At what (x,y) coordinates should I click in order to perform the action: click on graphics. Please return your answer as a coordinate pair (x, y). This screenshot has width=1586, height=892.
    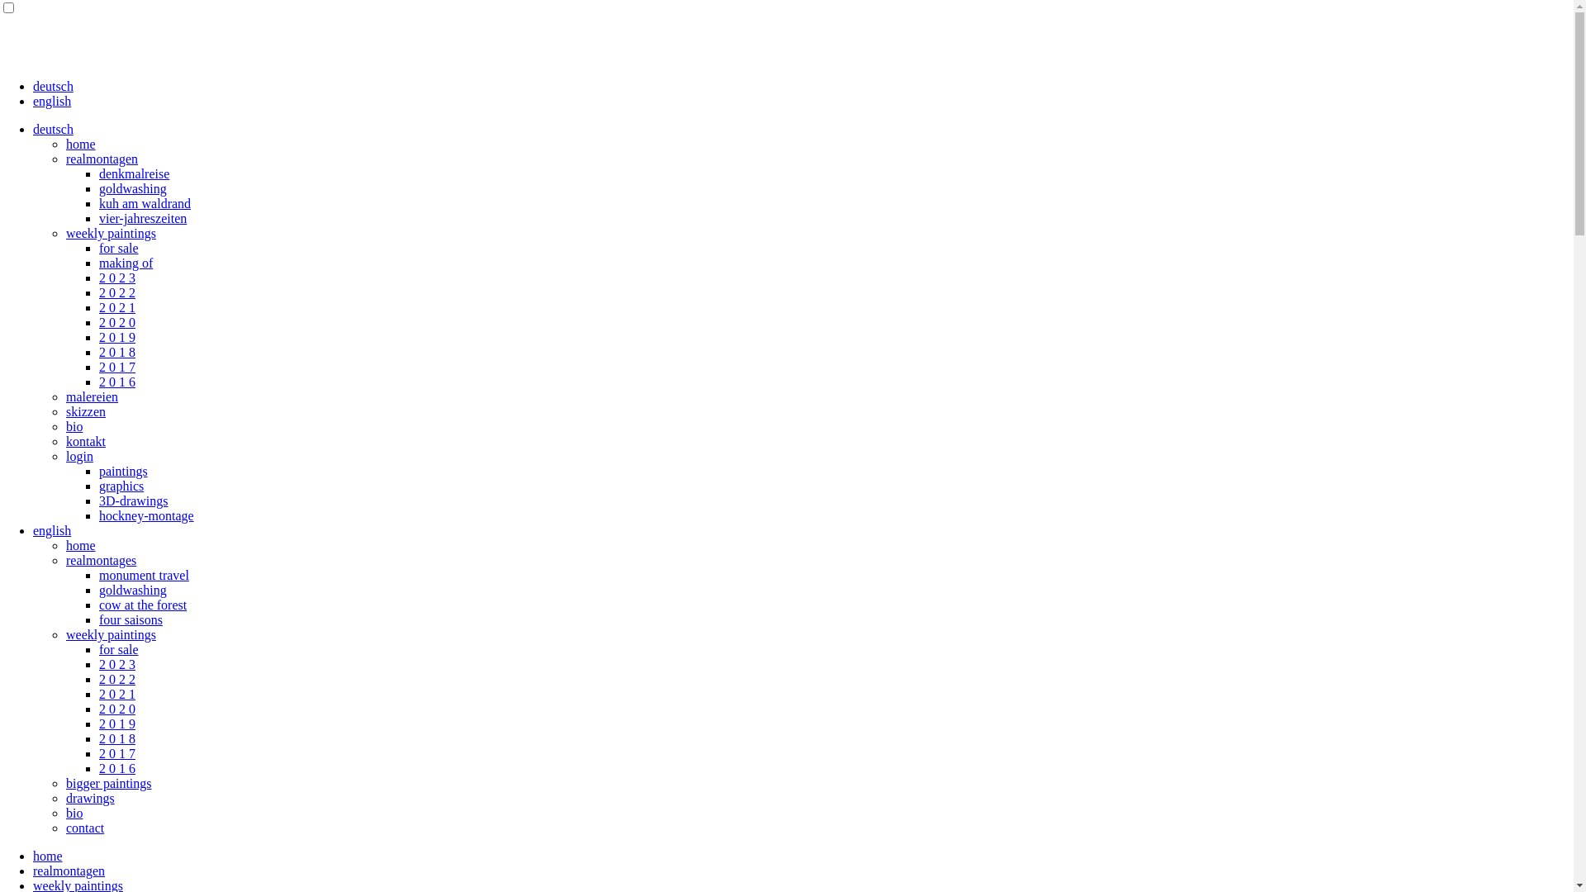
    Looking at the image, I should click on (121, 486).